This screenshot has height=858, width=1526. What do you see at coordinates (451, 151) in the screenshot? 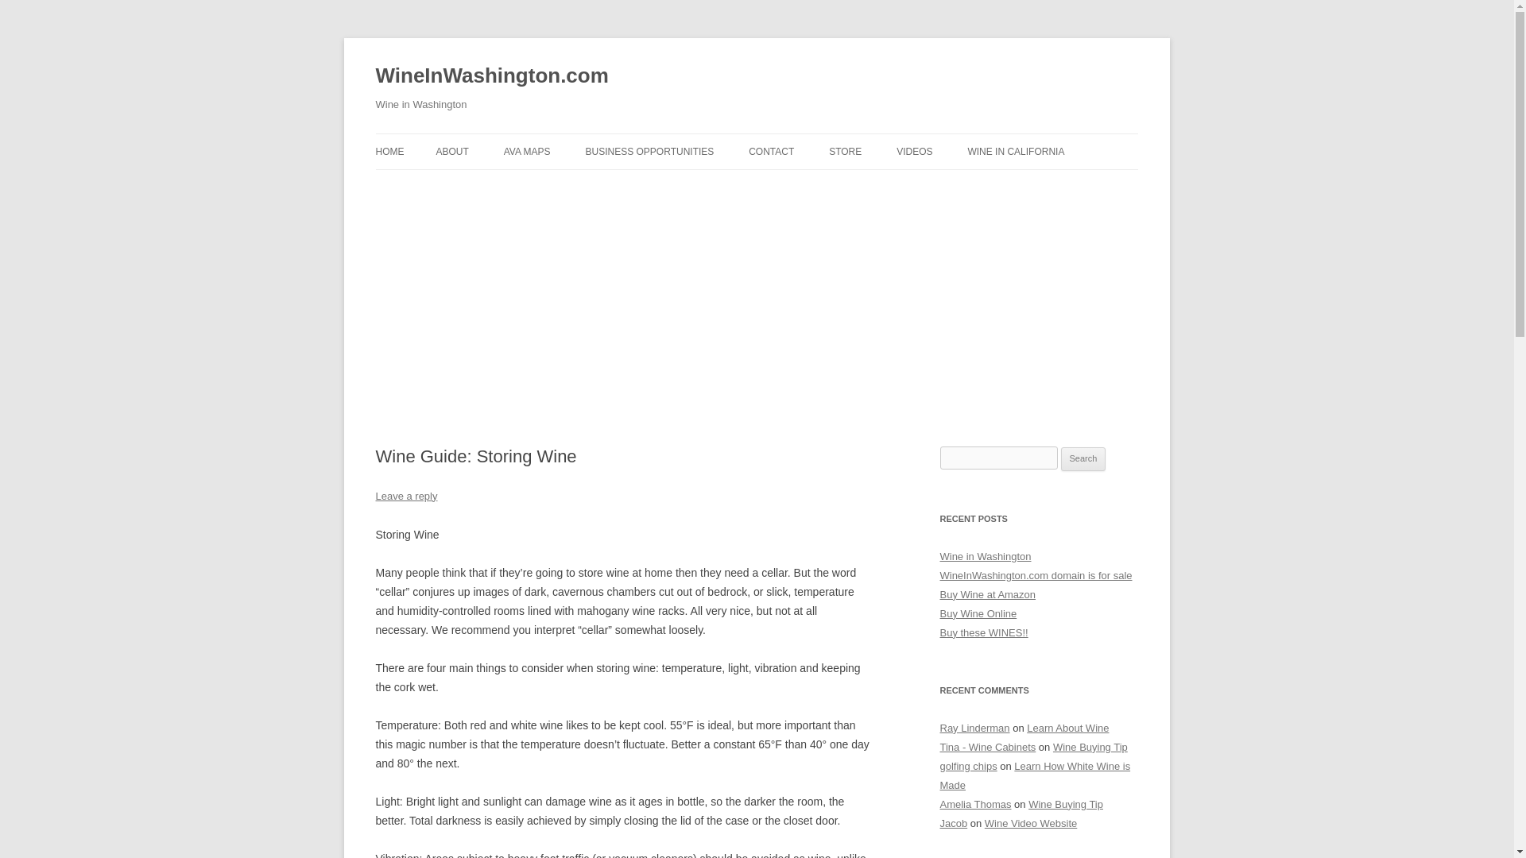
I see `ABOUT` at bounding box center [451, 151].